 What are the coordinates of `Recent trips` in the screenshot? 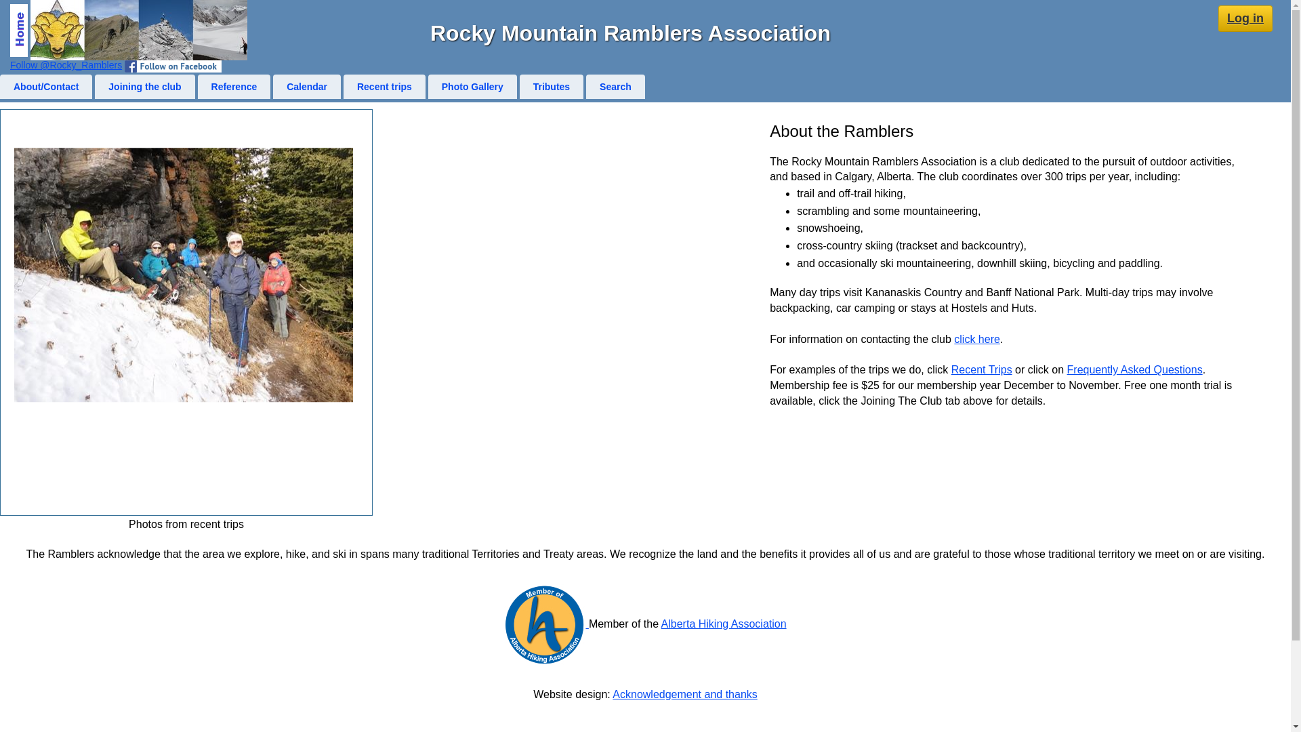 It's located at (384, 87).